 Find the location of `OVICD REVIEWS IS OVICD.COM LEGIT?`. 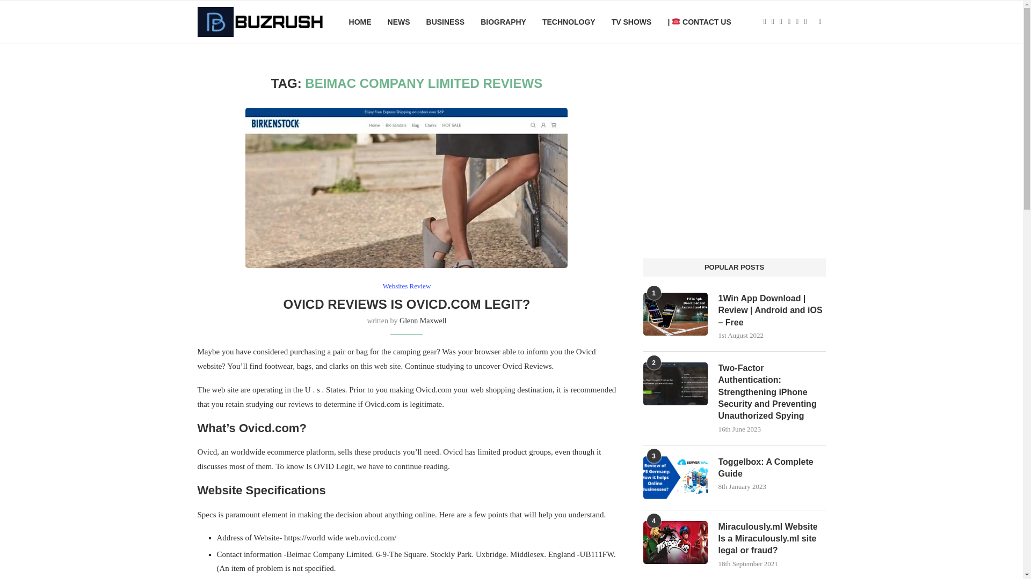

OVICD REVIEWS IS OVICD.COM LEGIT? is located at coordinates (406, 305).